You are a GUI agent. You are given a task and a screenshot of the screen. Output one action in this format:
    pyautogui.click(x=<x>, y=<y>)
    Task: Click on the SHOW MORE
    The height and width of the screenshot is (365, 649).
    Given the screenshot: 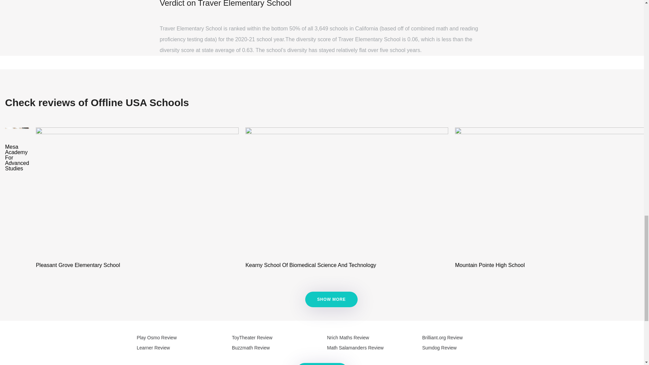 What is the action you would take?
    pyautogui.click(x=331, y=299)
    